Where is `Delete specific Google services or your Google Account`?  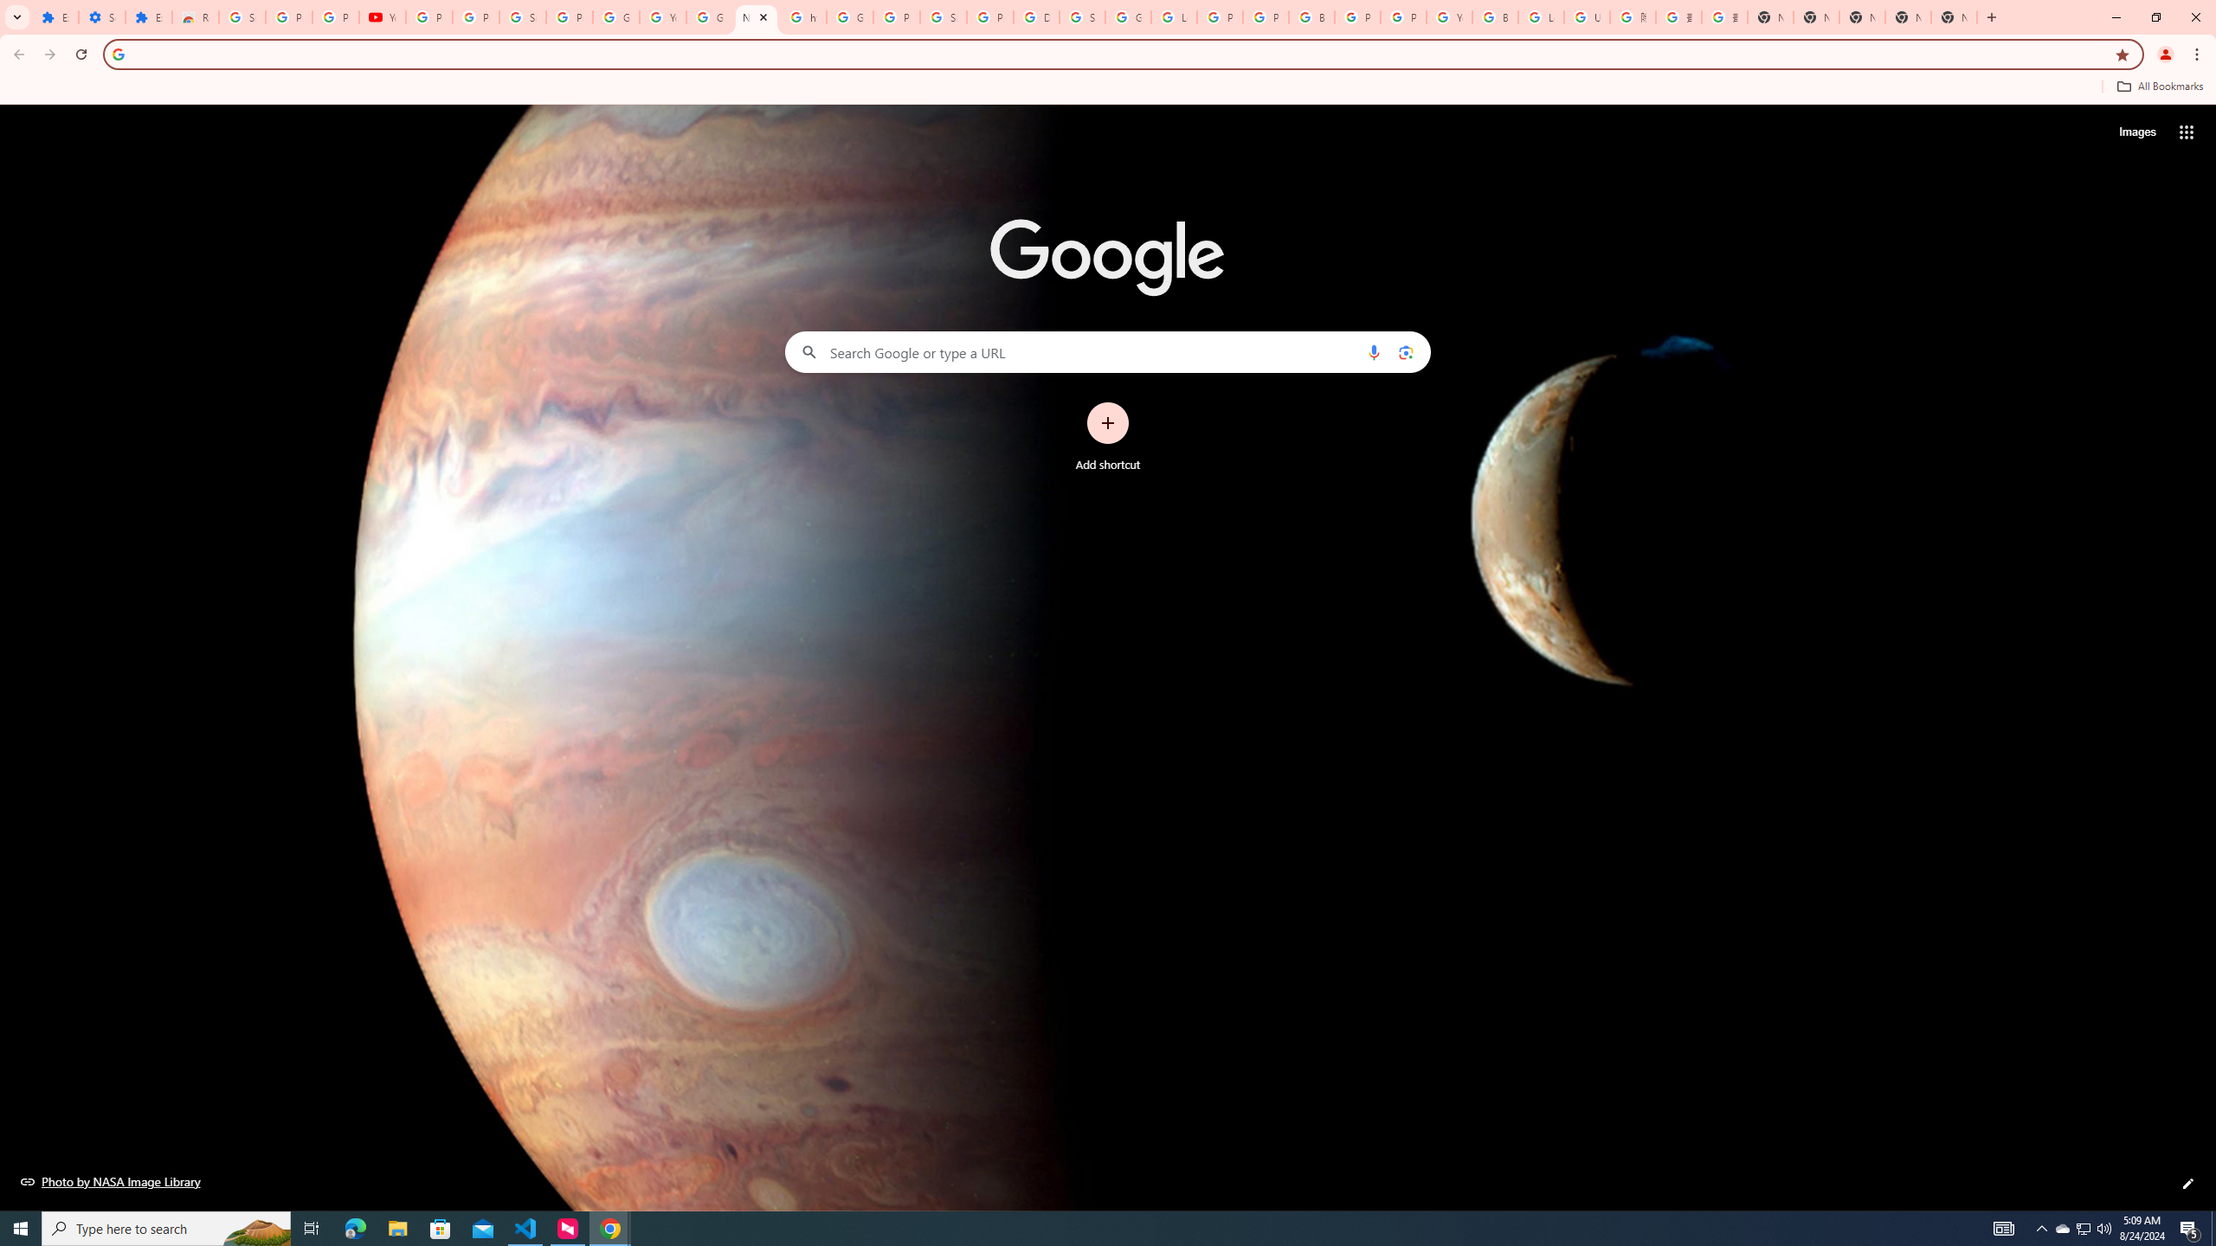
Delete specific Google services or your Google Account is located at coordinates (1037, 17).